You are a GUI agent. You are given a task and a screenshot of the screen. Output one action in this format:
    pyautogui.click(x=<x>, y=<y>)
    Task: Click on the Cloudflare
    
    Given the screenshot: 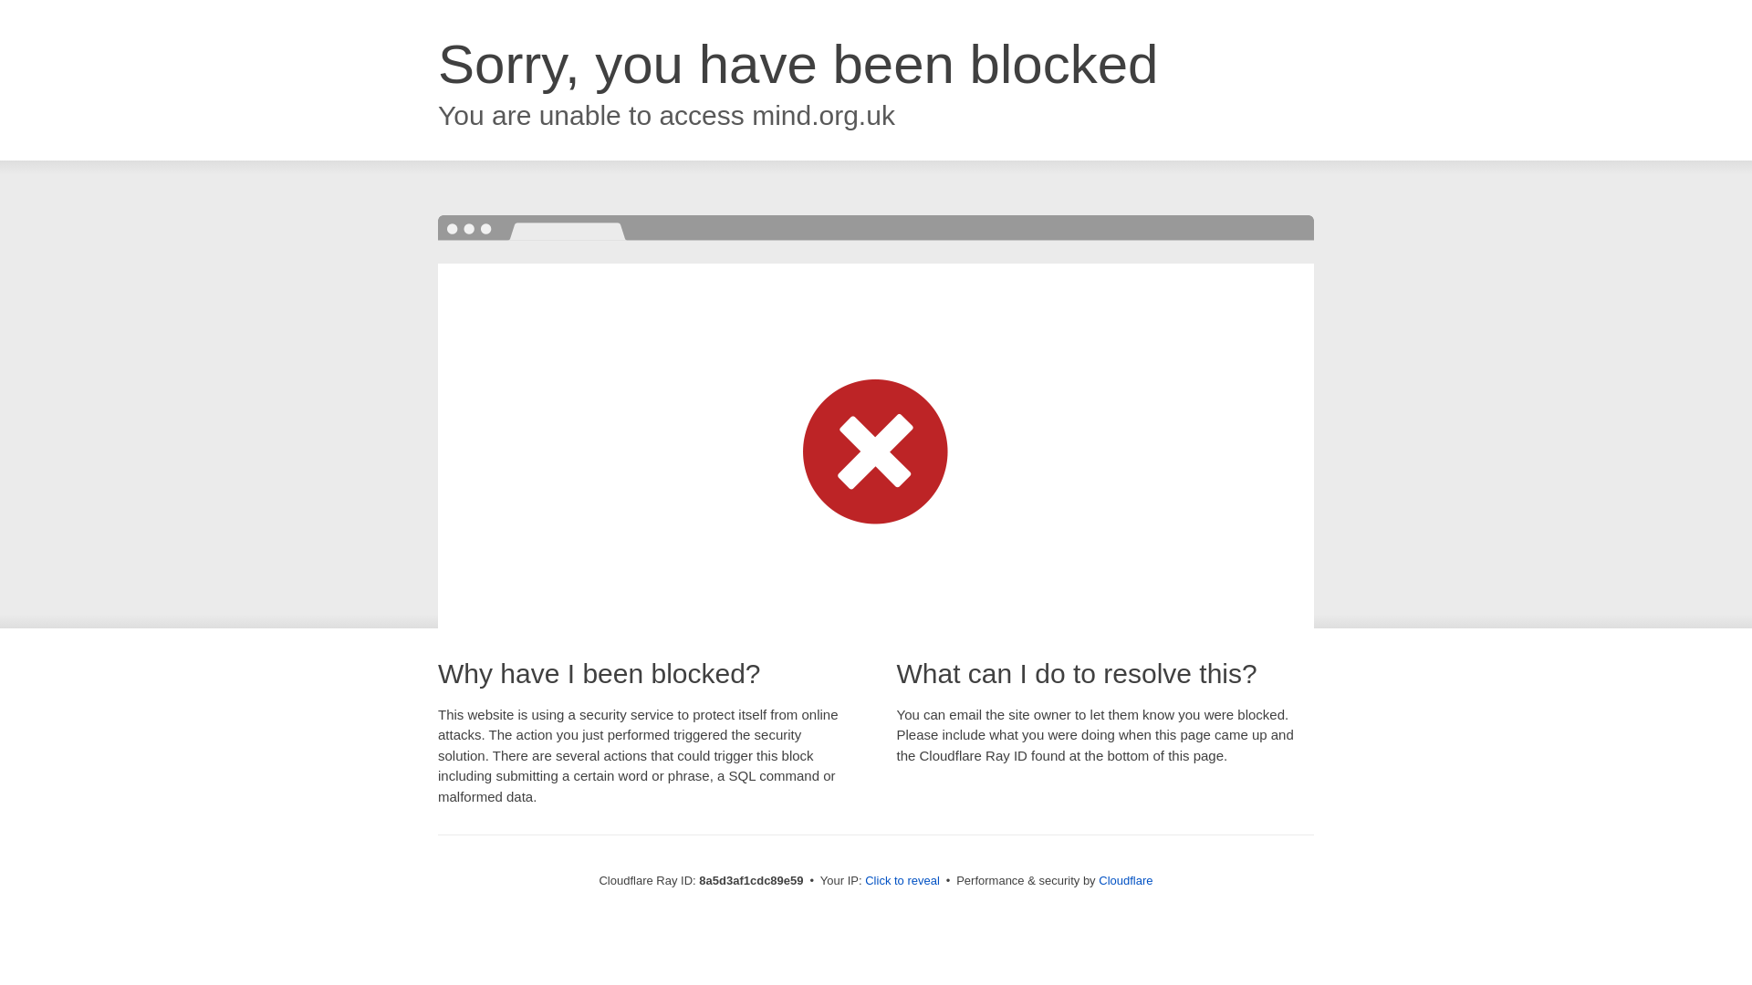 What is the action you would take?
    pyautogui.click(x=1125, y=880)
    